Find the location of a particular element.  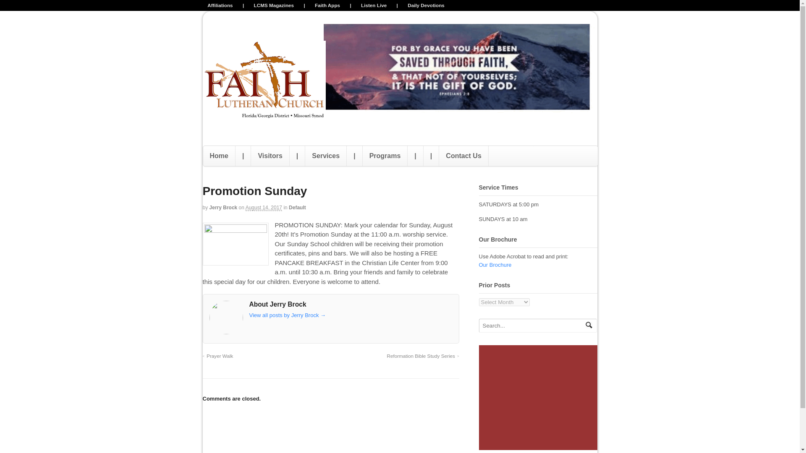

Services is located at coordinates (326, 156).